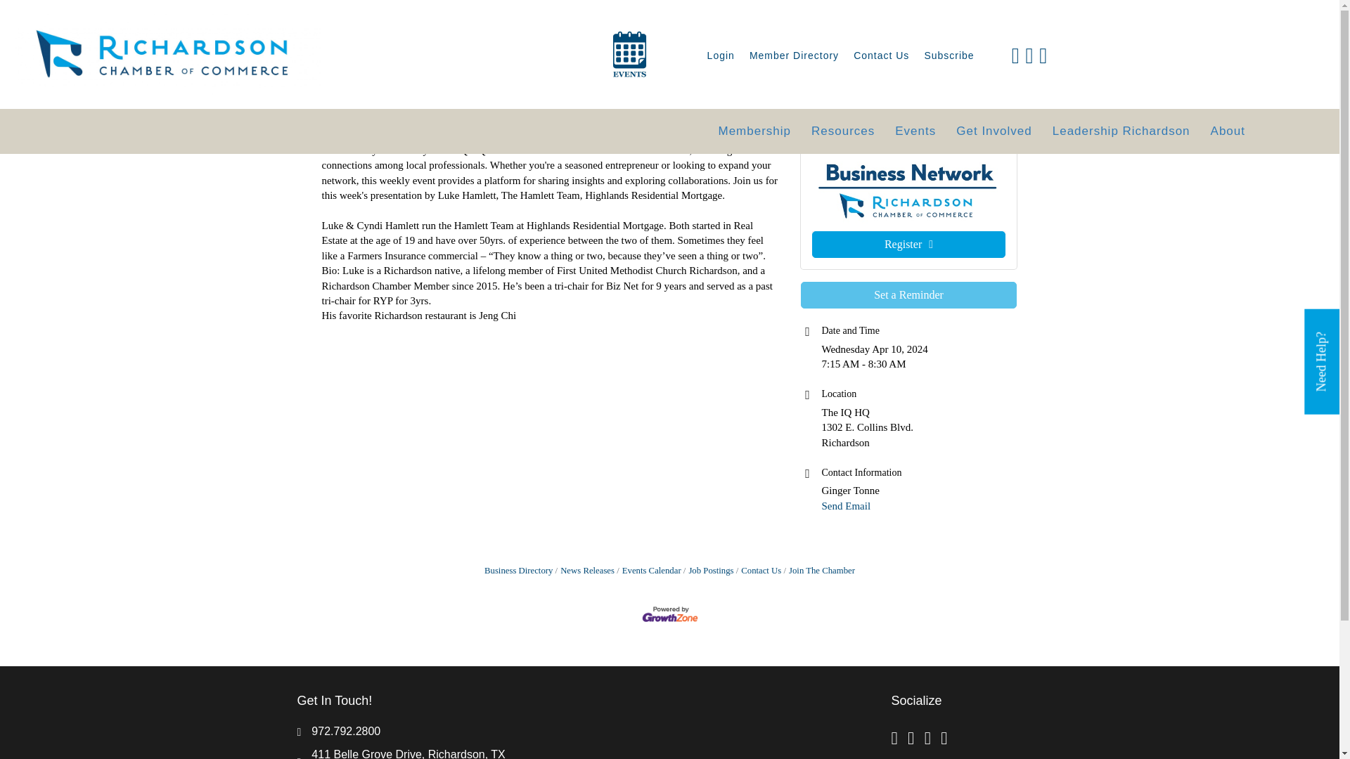 Image resolution: width=1350 pixels, height=759 pixels. I want to click on calendar icon B, so click(630, 53).